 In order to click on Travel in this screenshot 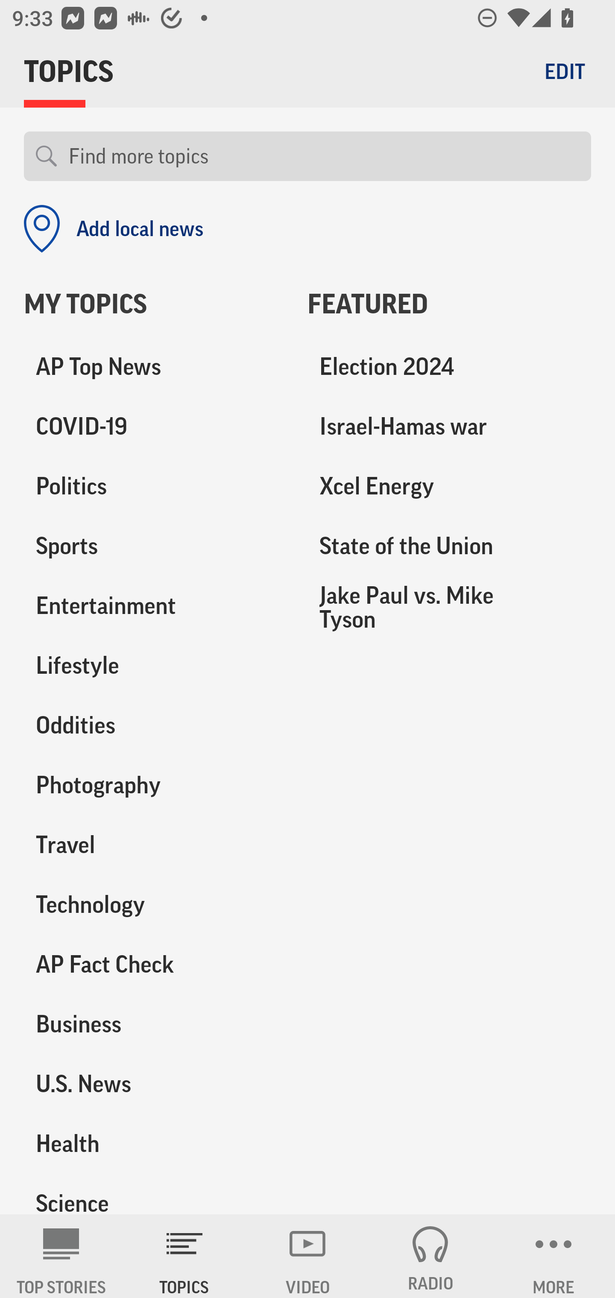, I will do `click(154, 845)`.